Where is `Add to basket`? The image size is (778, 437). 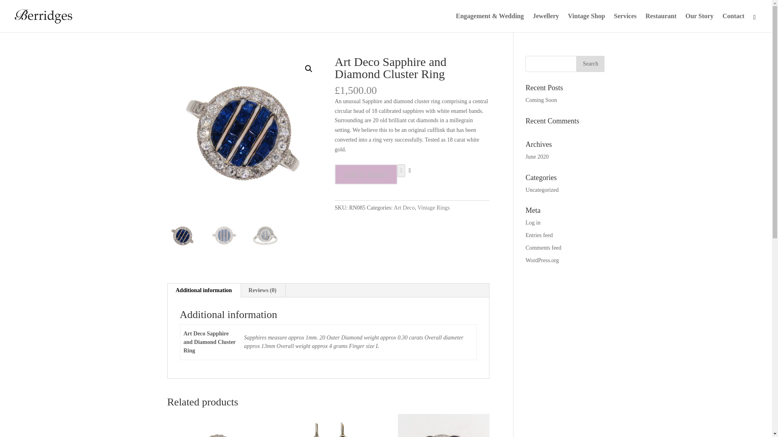 Add to basket is located at coordinates (366, 174).